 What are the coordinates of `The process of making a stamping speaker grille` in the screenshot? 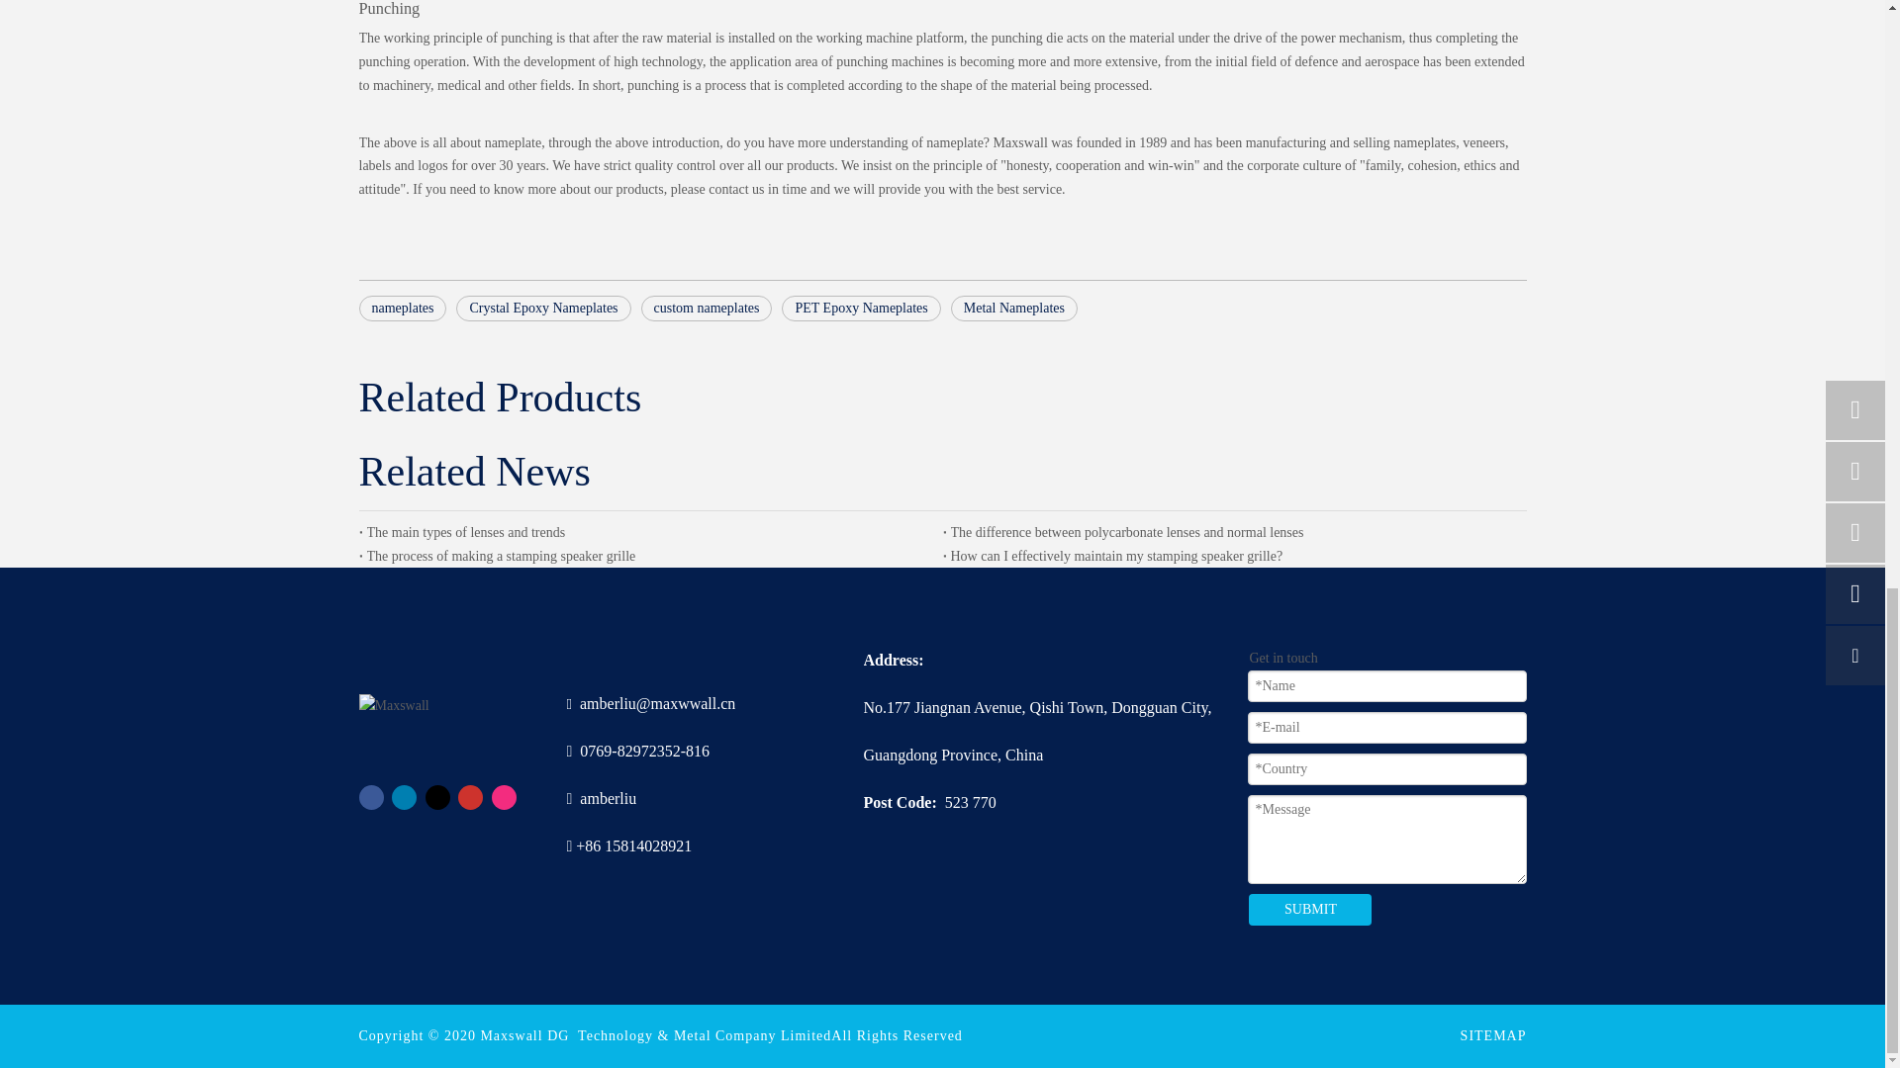 It's located at (650, 556).